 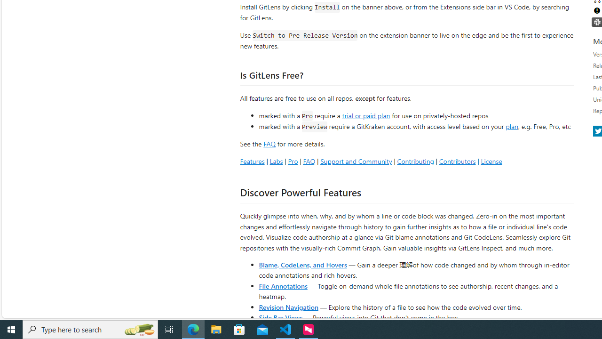 I want to click on trial or paid plan, so click(x=366, y=115).